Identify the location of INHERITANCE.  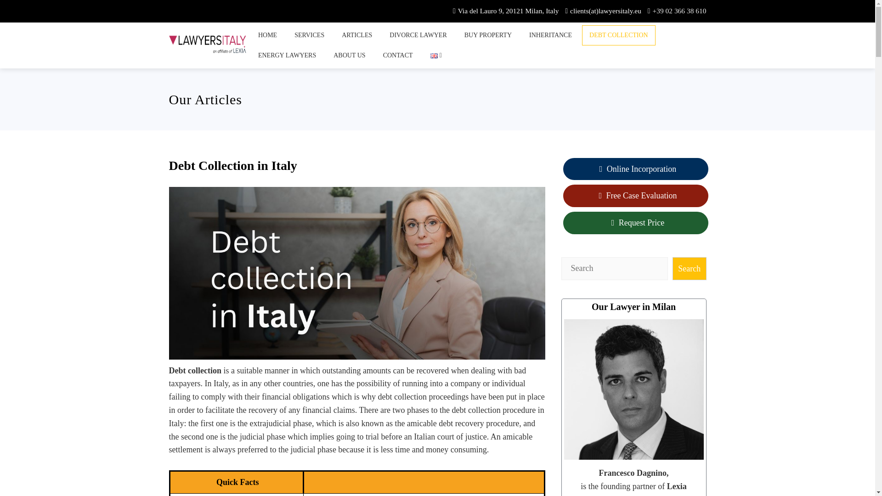
(550, 35).